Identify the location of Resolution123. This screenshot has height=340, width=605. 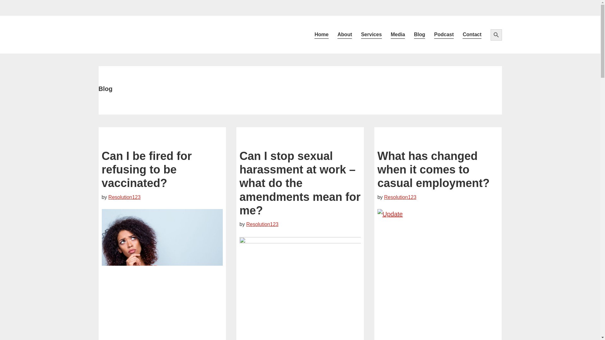
(262, 224).